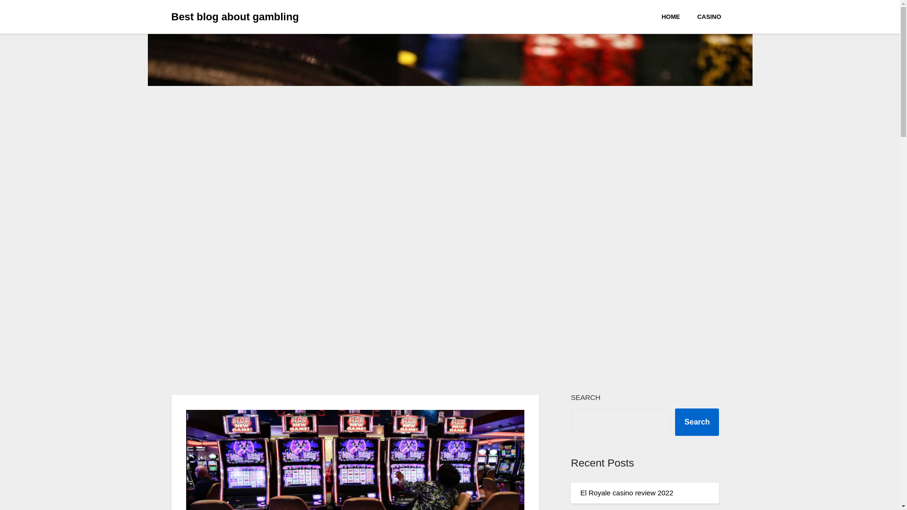 The height and width of the screenshot is (510, 907). I want to click on Best blog about gambling, so click(234, 17).